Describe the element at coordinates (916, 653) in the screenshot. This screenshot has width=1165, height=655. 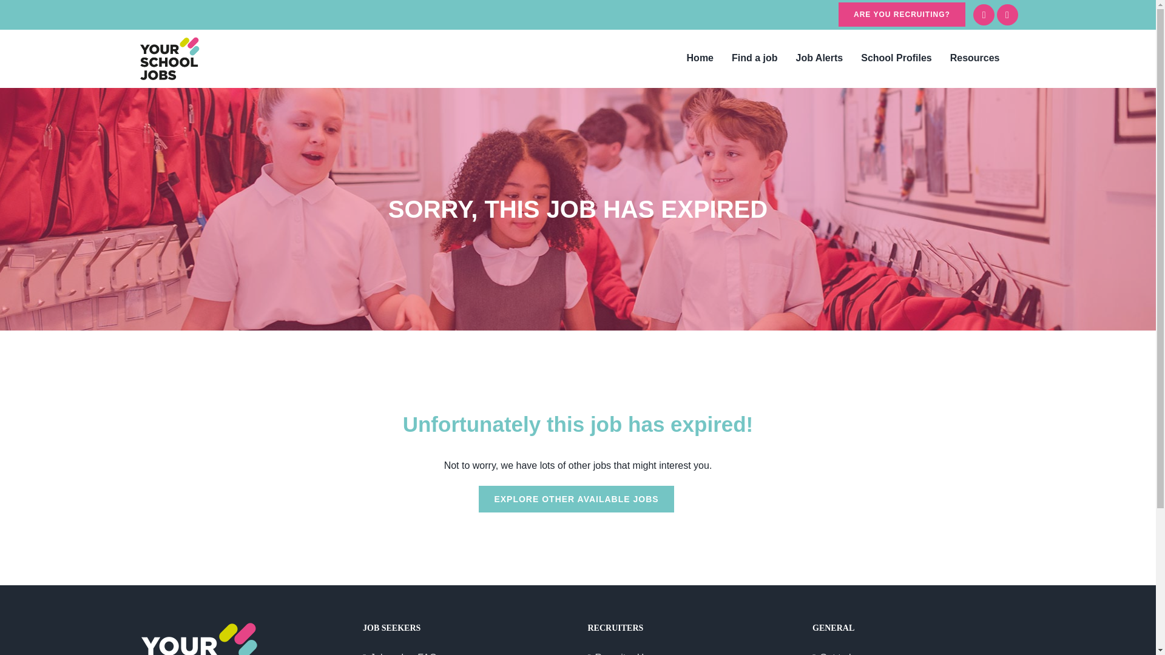
I see `Get to know us` at that location.